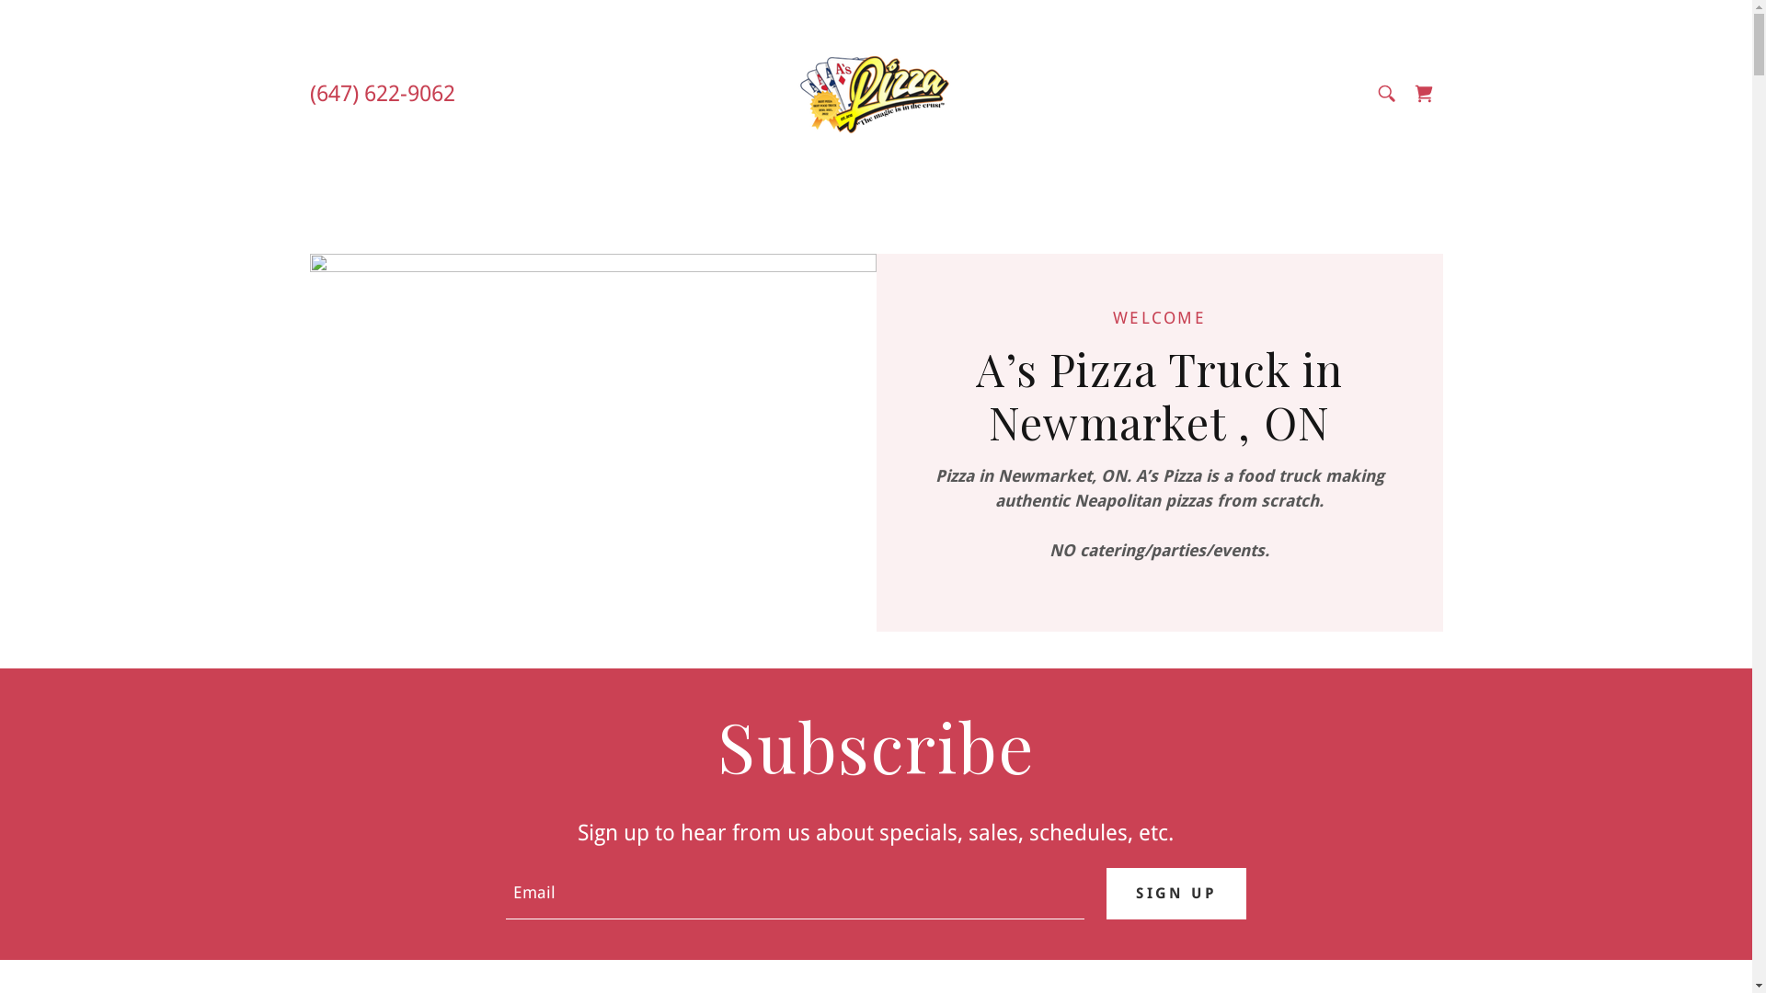 The image size is (1766, 993). I want to click on SIGN UP, so click(1176, 894).